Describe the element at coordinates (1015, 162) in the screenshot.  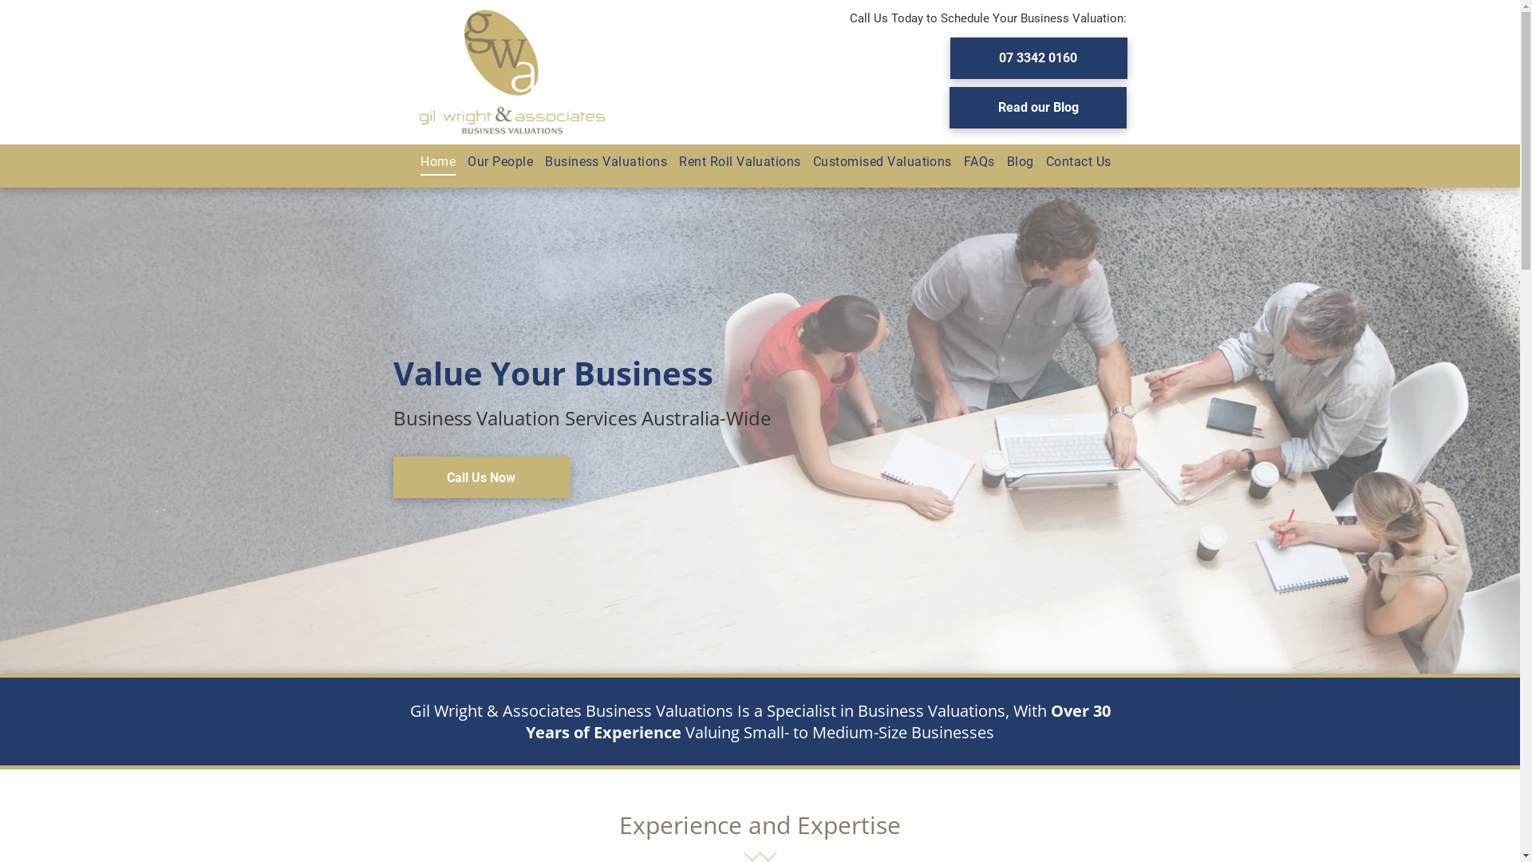
I see `Blog` at that location.